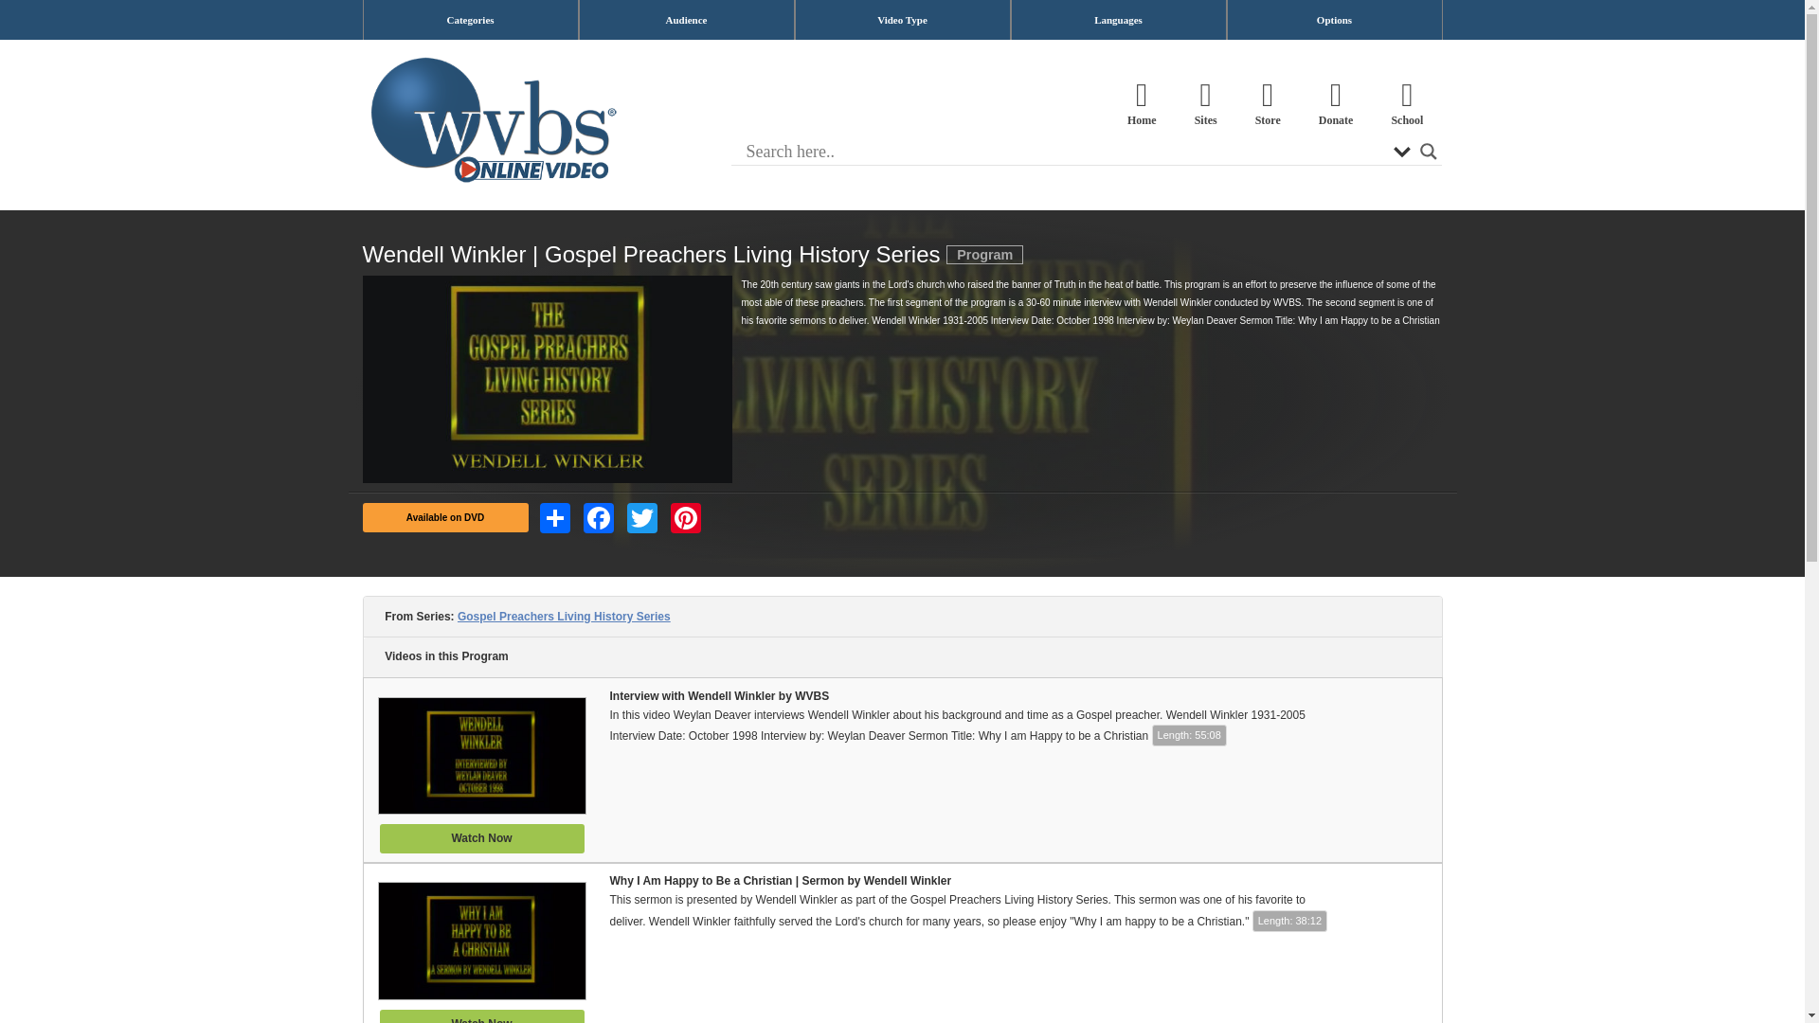  What do you see at coordinates (1268, 104) in the screenshot?
I see `WVBS Store` at bounding box center [1268, 104].